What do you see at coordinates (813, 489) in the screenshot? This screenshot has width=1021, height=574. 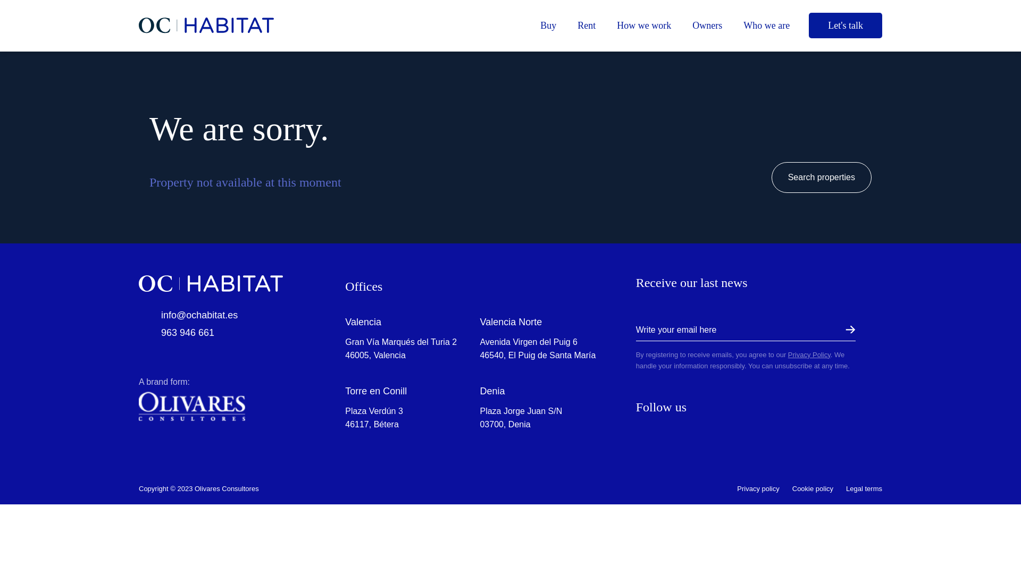 I see `Cookie policy` at bounding box center [813, 489].